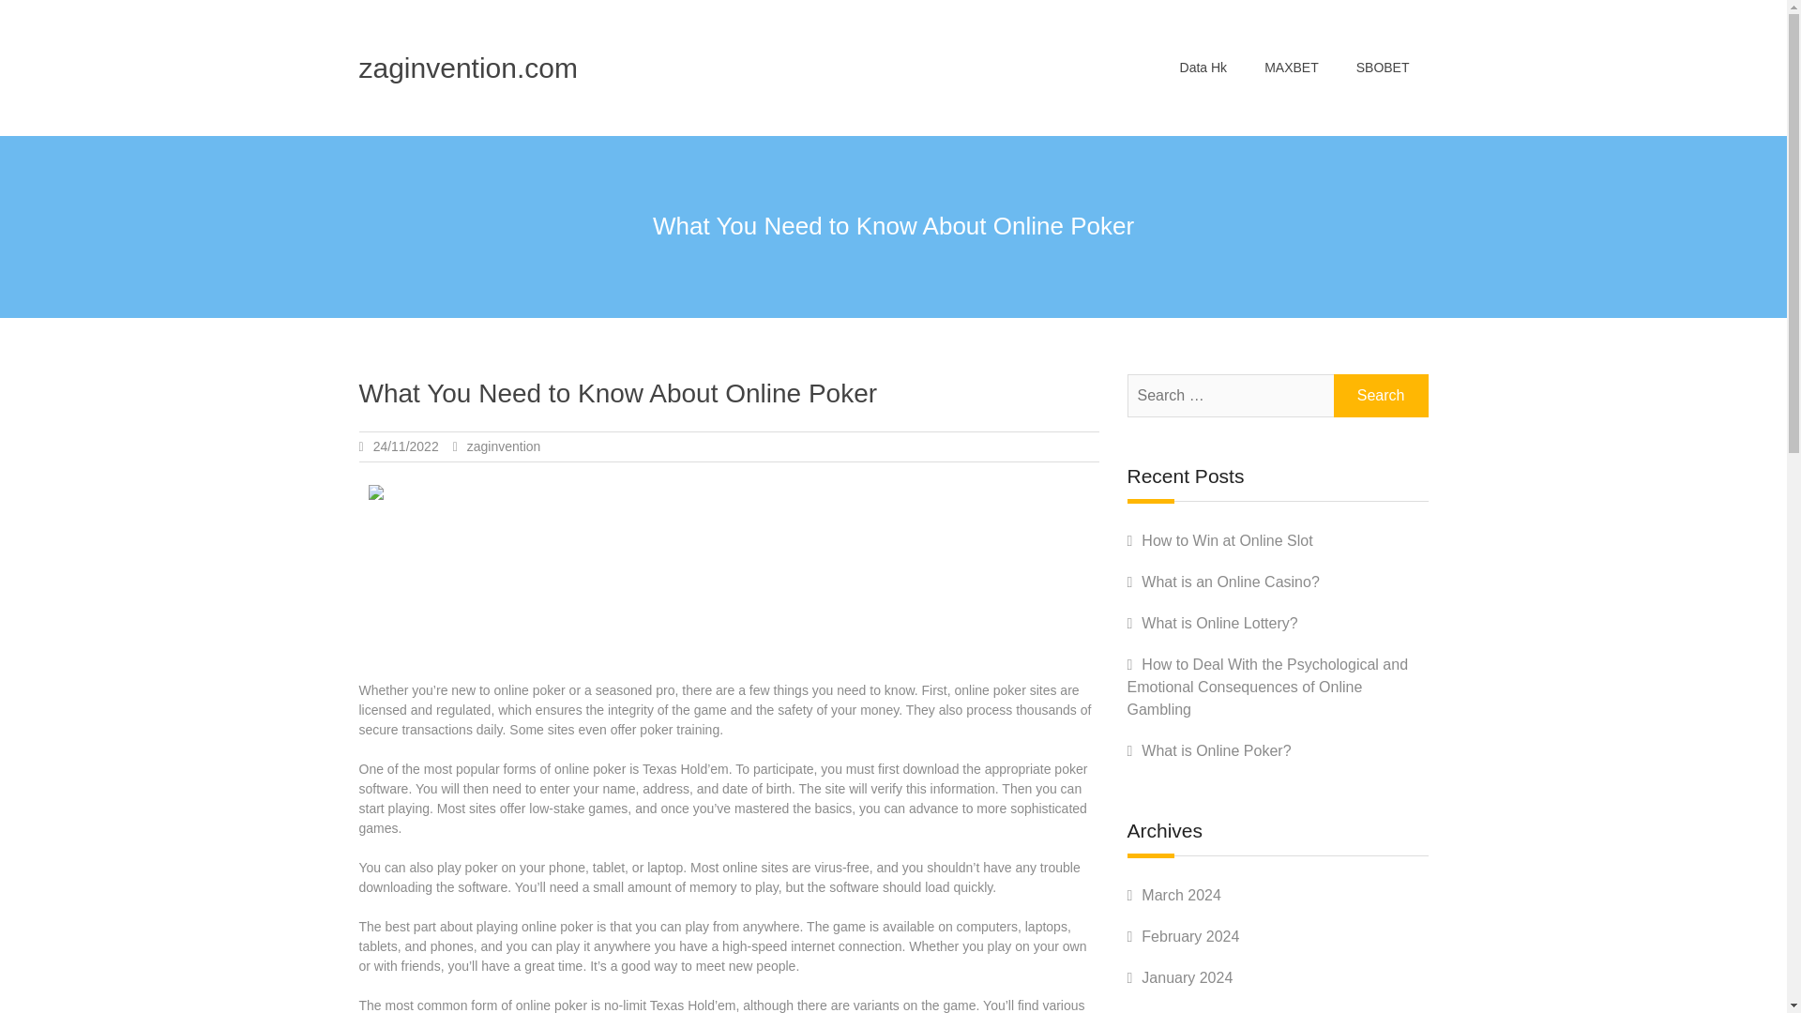 The height and width of the screenshot is (1013, 1801). What do you see at coordinates (1227, 540) in the screenshot?
I see `How to Win at Online Slot` at bounding box center [1227, 540].